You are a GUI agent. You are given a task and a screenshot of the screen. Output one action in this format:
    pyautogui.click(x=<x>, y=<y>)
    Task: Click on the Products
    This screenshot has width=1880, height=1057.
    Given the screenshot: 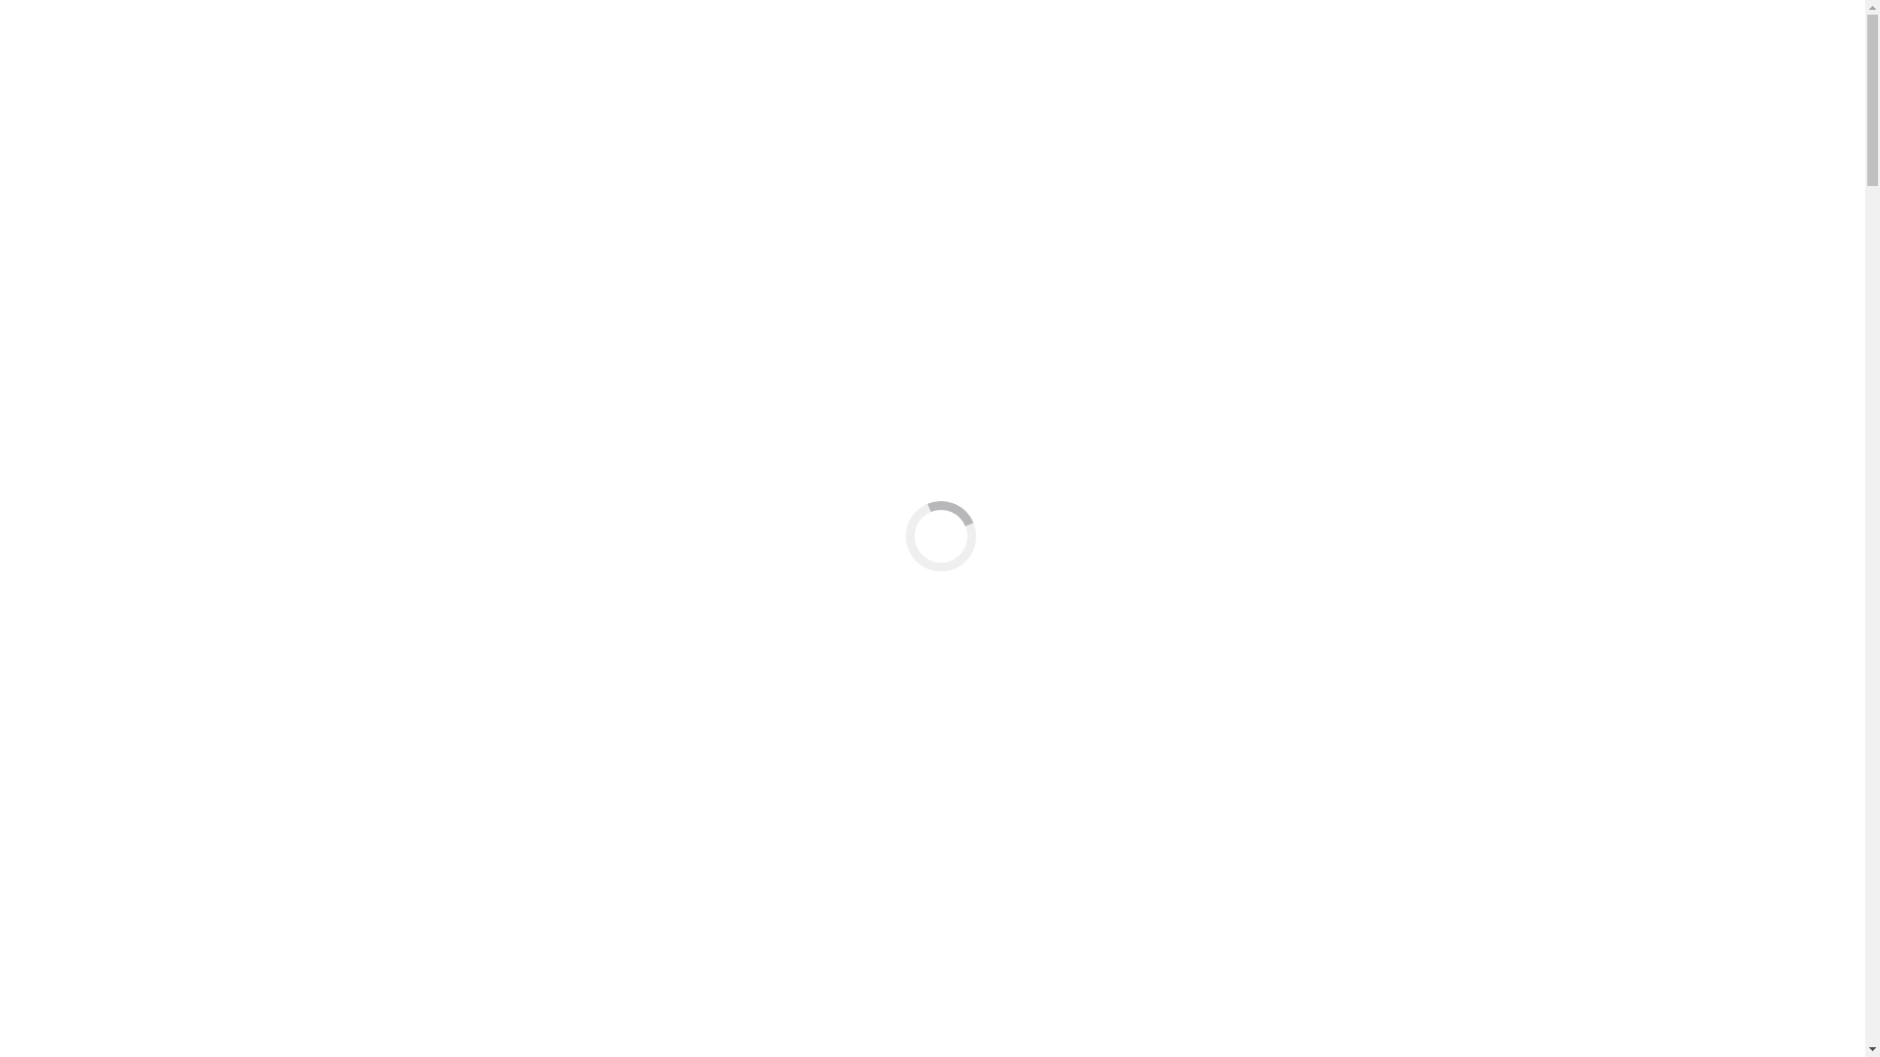 What is the action you would take?
    pyautogui.click(x=74, y=341)
    